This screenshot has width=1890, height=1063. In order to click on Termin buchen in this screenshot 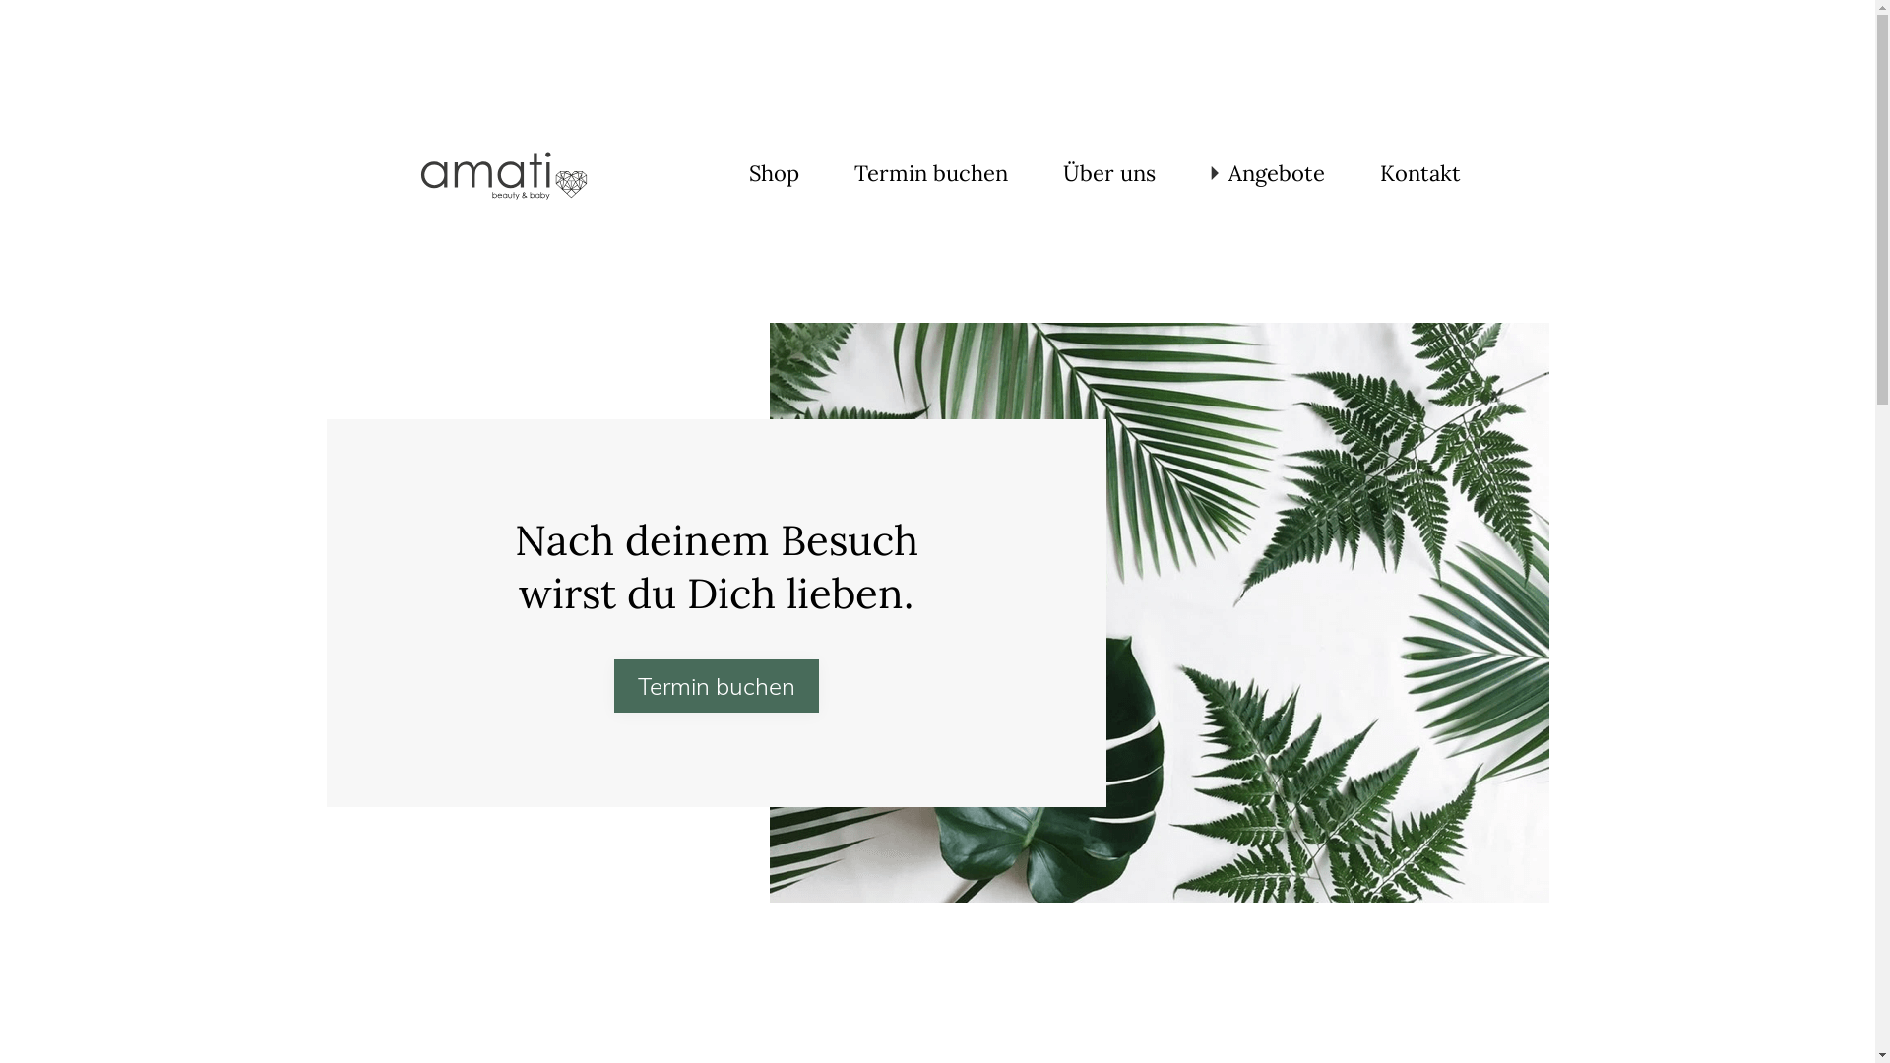, I will do `click(931, 173)`.